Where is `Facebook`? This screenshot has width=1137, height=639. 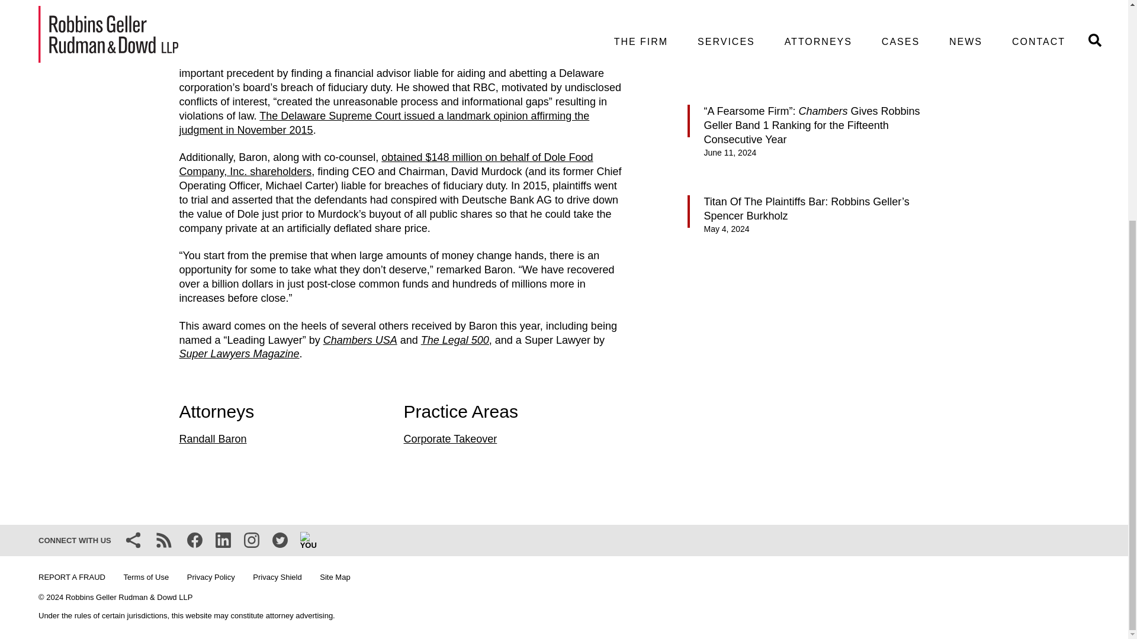
Facebook is located at coordinates (194, 540).